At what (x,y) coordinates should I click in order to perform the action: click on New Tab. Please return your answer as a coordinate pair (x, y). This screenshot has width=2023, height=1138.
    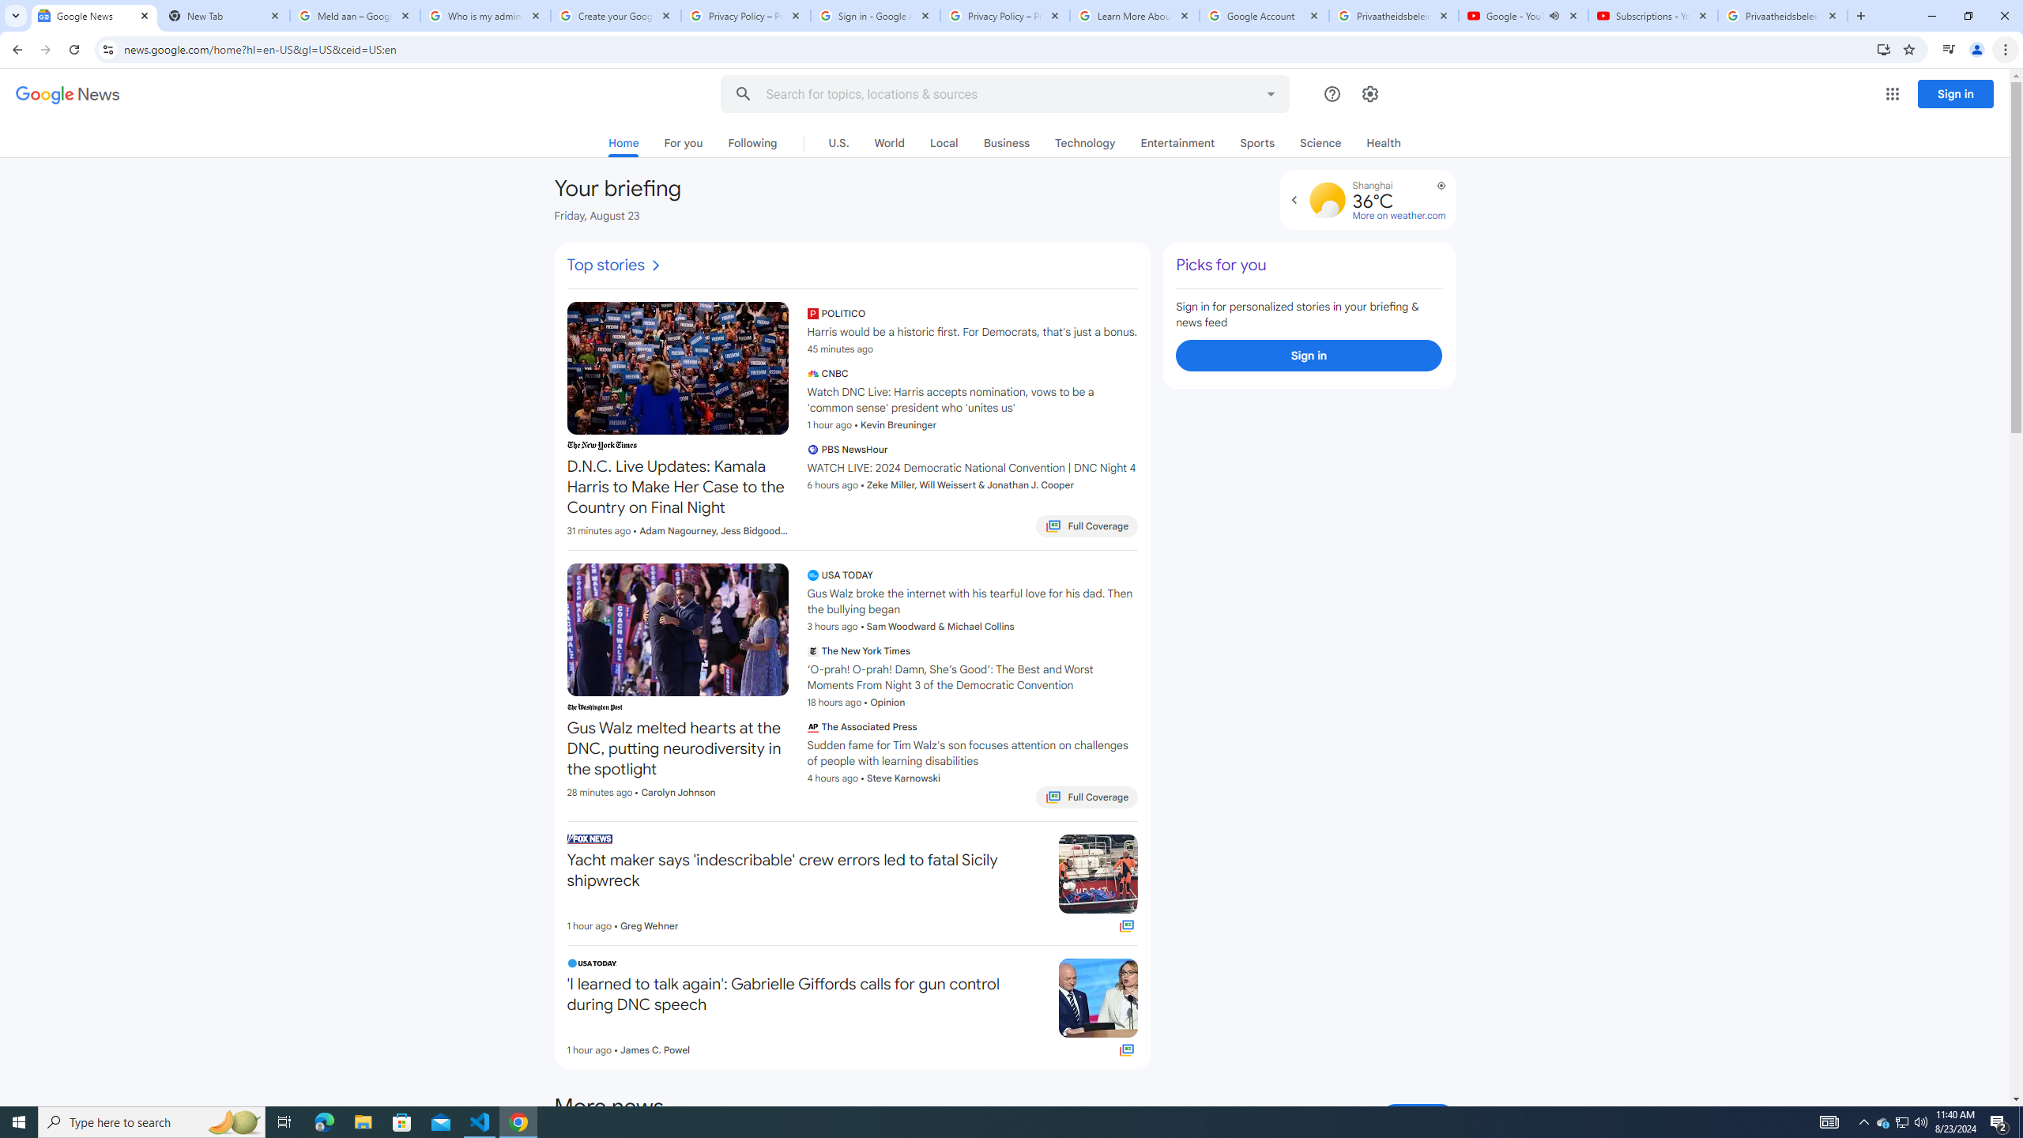
    Looking at the image, I should click on (224, 16).